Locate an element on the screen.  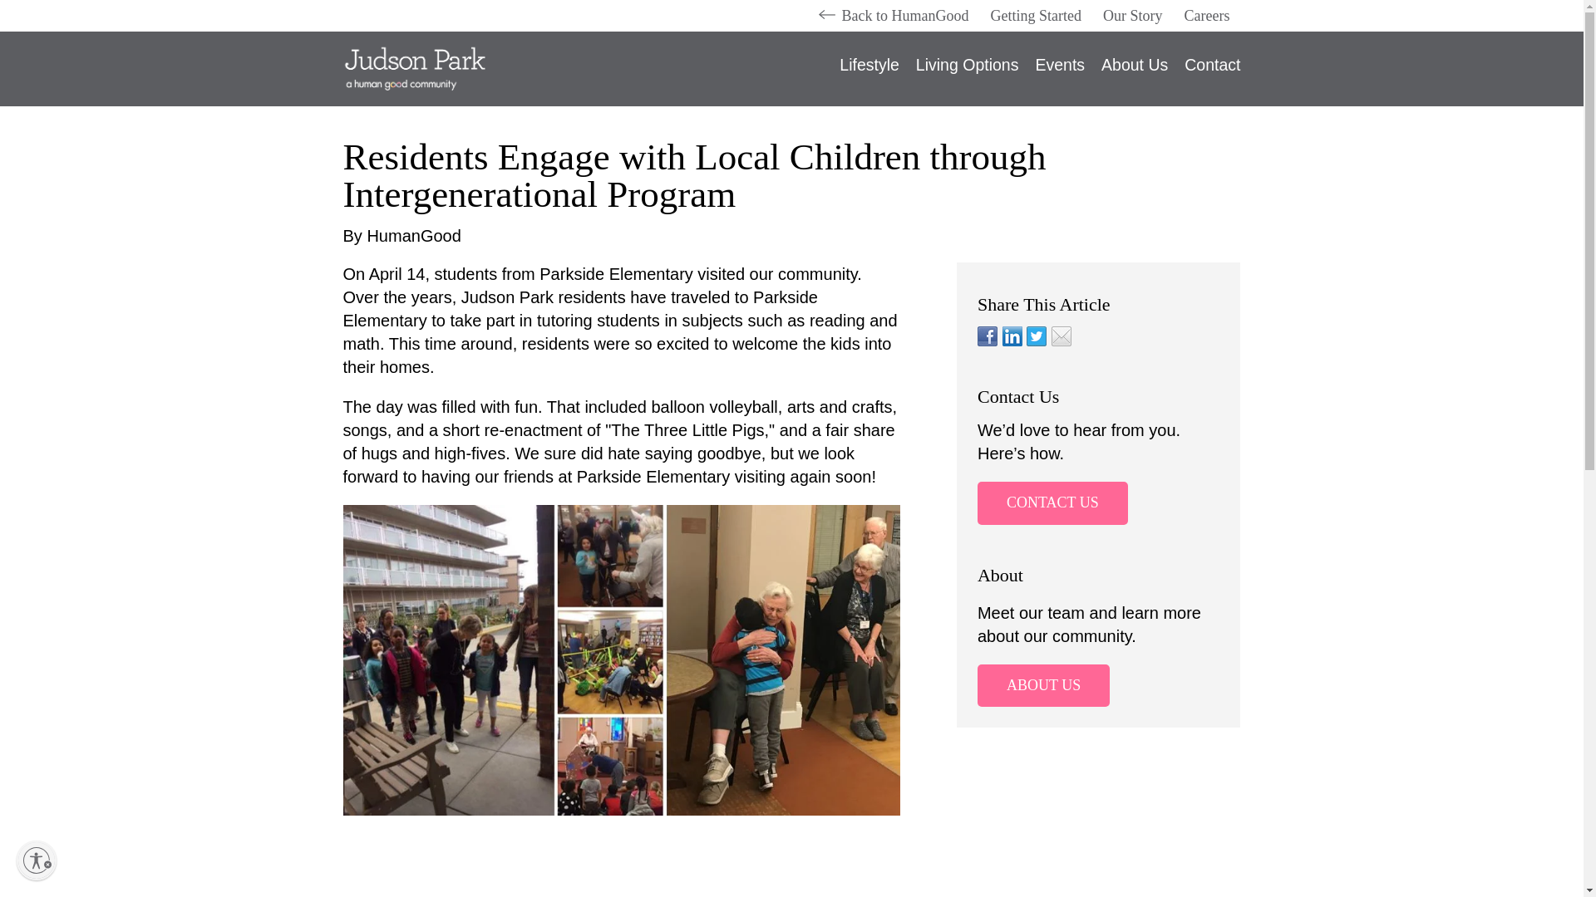
Living Options is located at coordinates (968, 70).